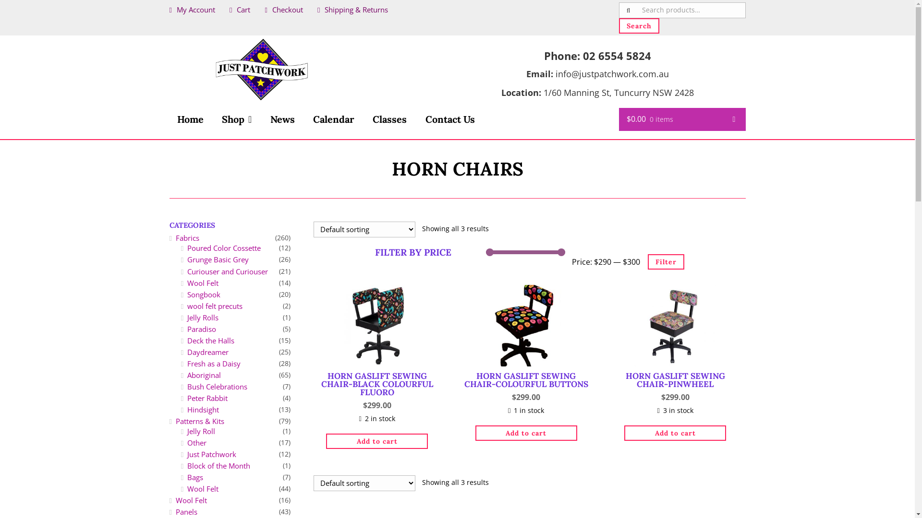  What do you see at coordinates (352, 10) in the screenshot?
I see `Shipping & Returns` at bounding box center [352, 10].